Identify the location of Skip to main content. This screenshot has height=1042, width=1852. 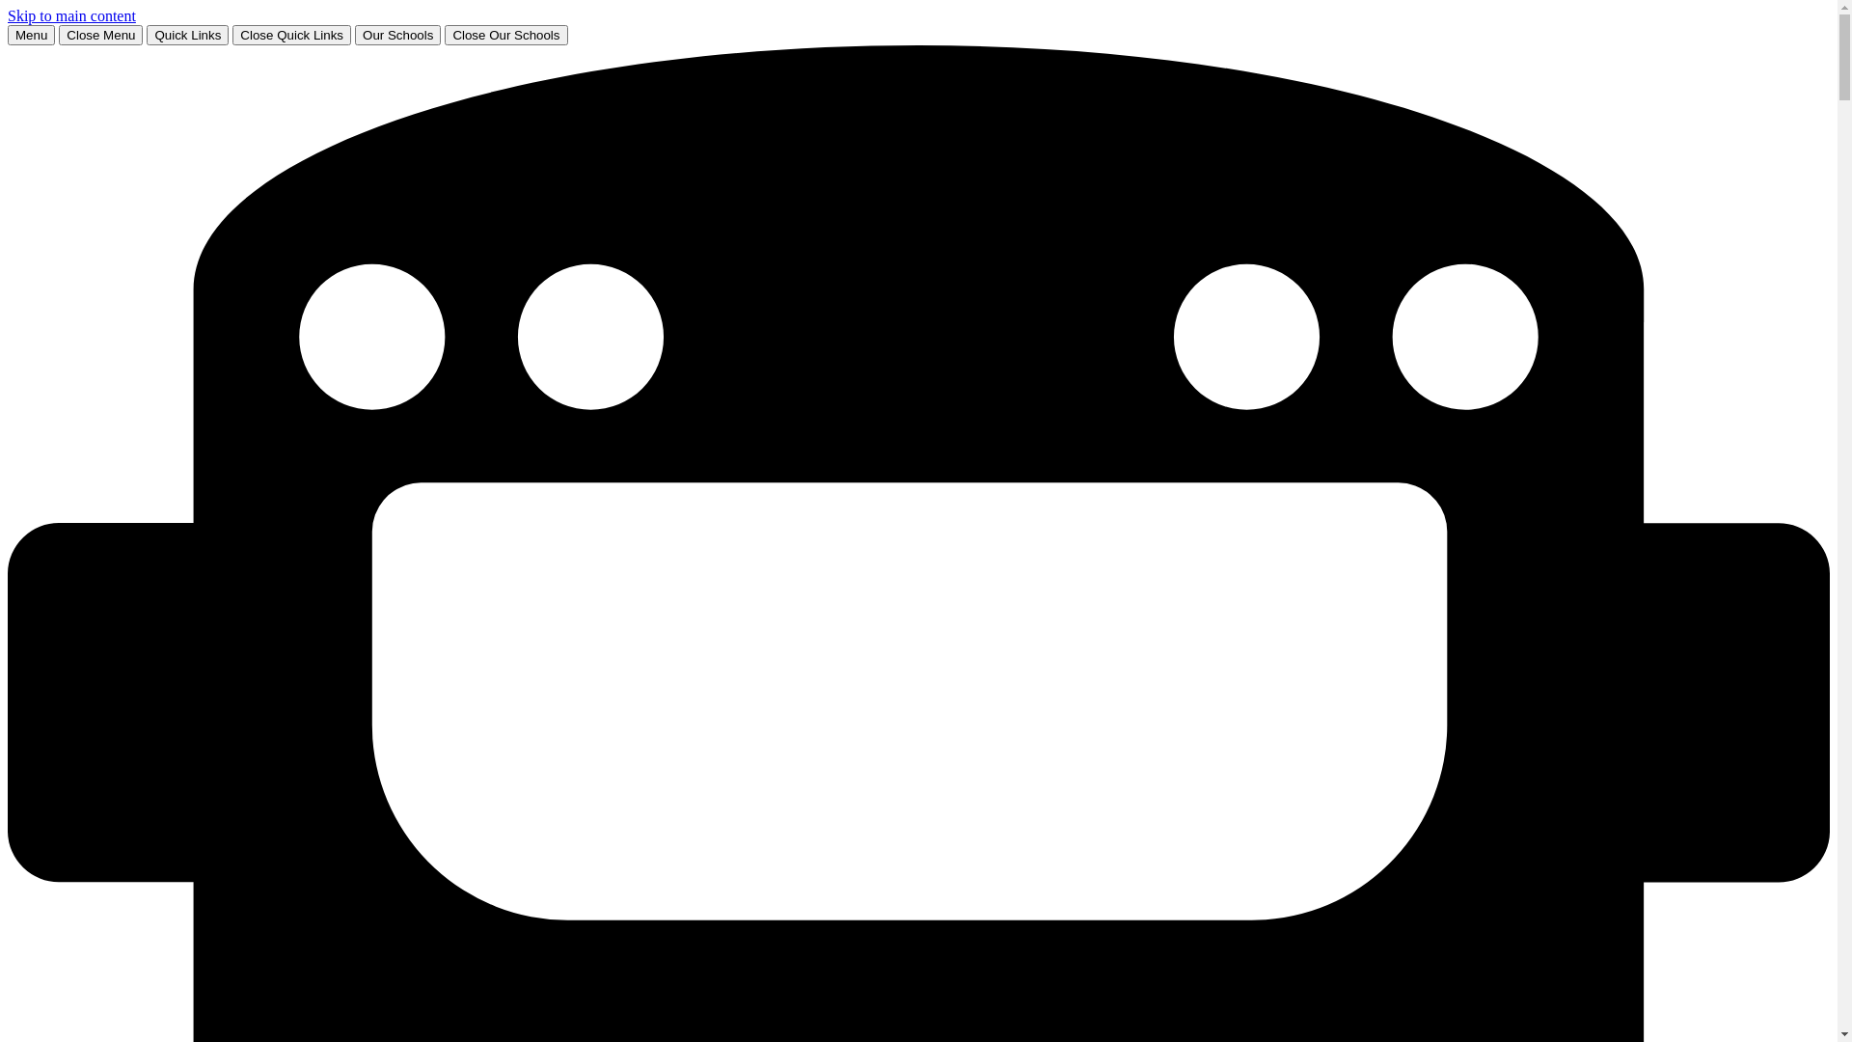
(71, 15).